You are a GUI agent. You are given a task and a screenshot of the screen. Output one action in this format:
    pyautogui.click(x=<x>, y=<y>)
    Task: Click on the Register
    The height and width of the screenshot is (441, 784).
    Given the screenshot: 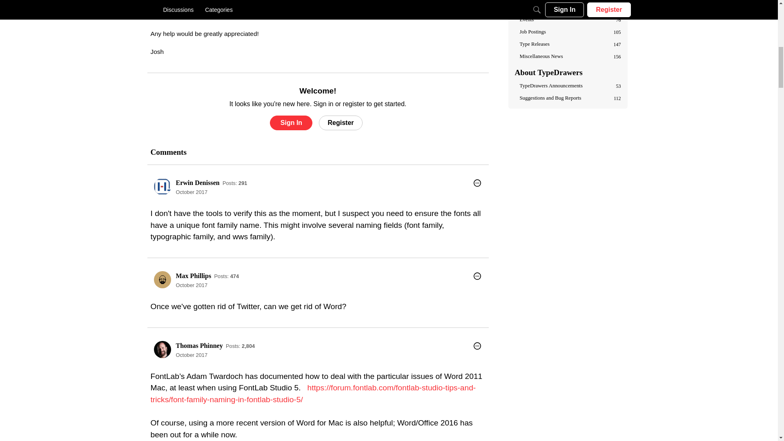 What is the action you would take?
    pyautogui.click(x=341, y=122)
    